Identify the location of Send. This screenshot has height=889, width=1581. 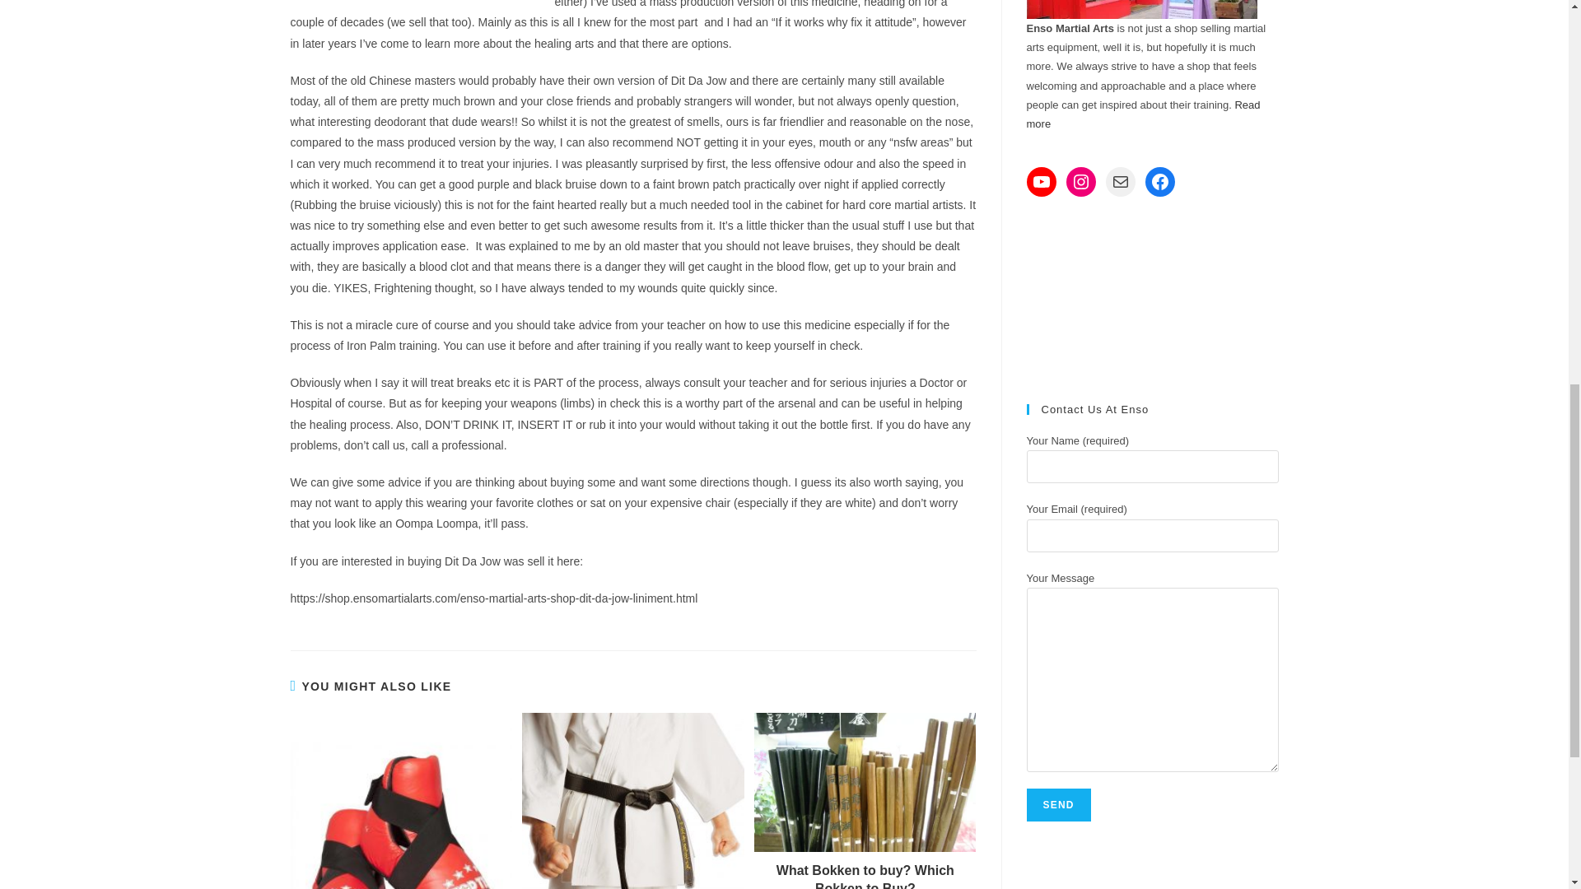
(1058, 804).